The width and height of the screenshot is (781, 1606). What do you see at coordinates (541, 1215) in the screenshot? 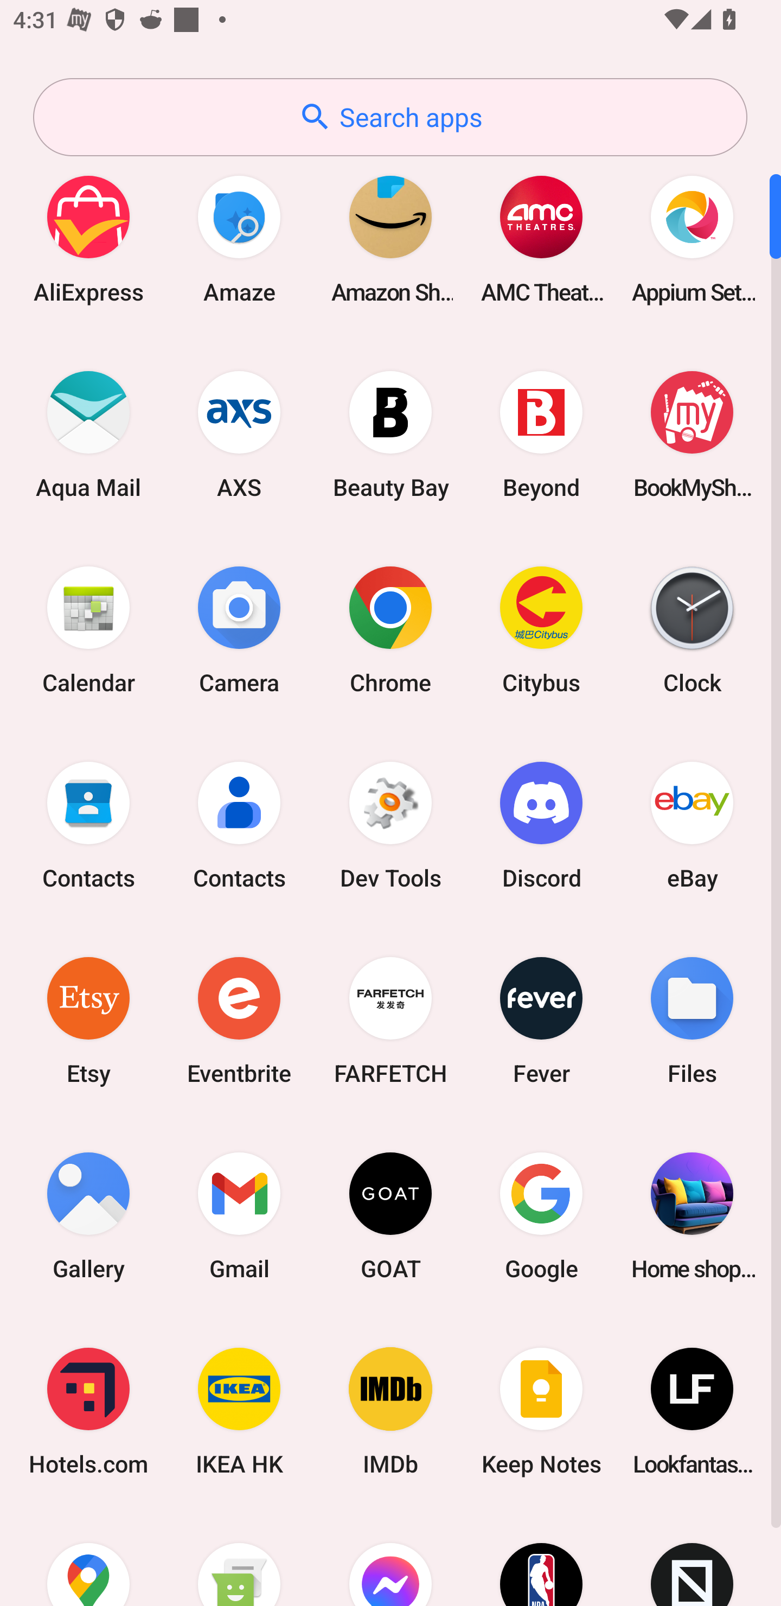
I see `Google` at bounding box center [541, 1215].